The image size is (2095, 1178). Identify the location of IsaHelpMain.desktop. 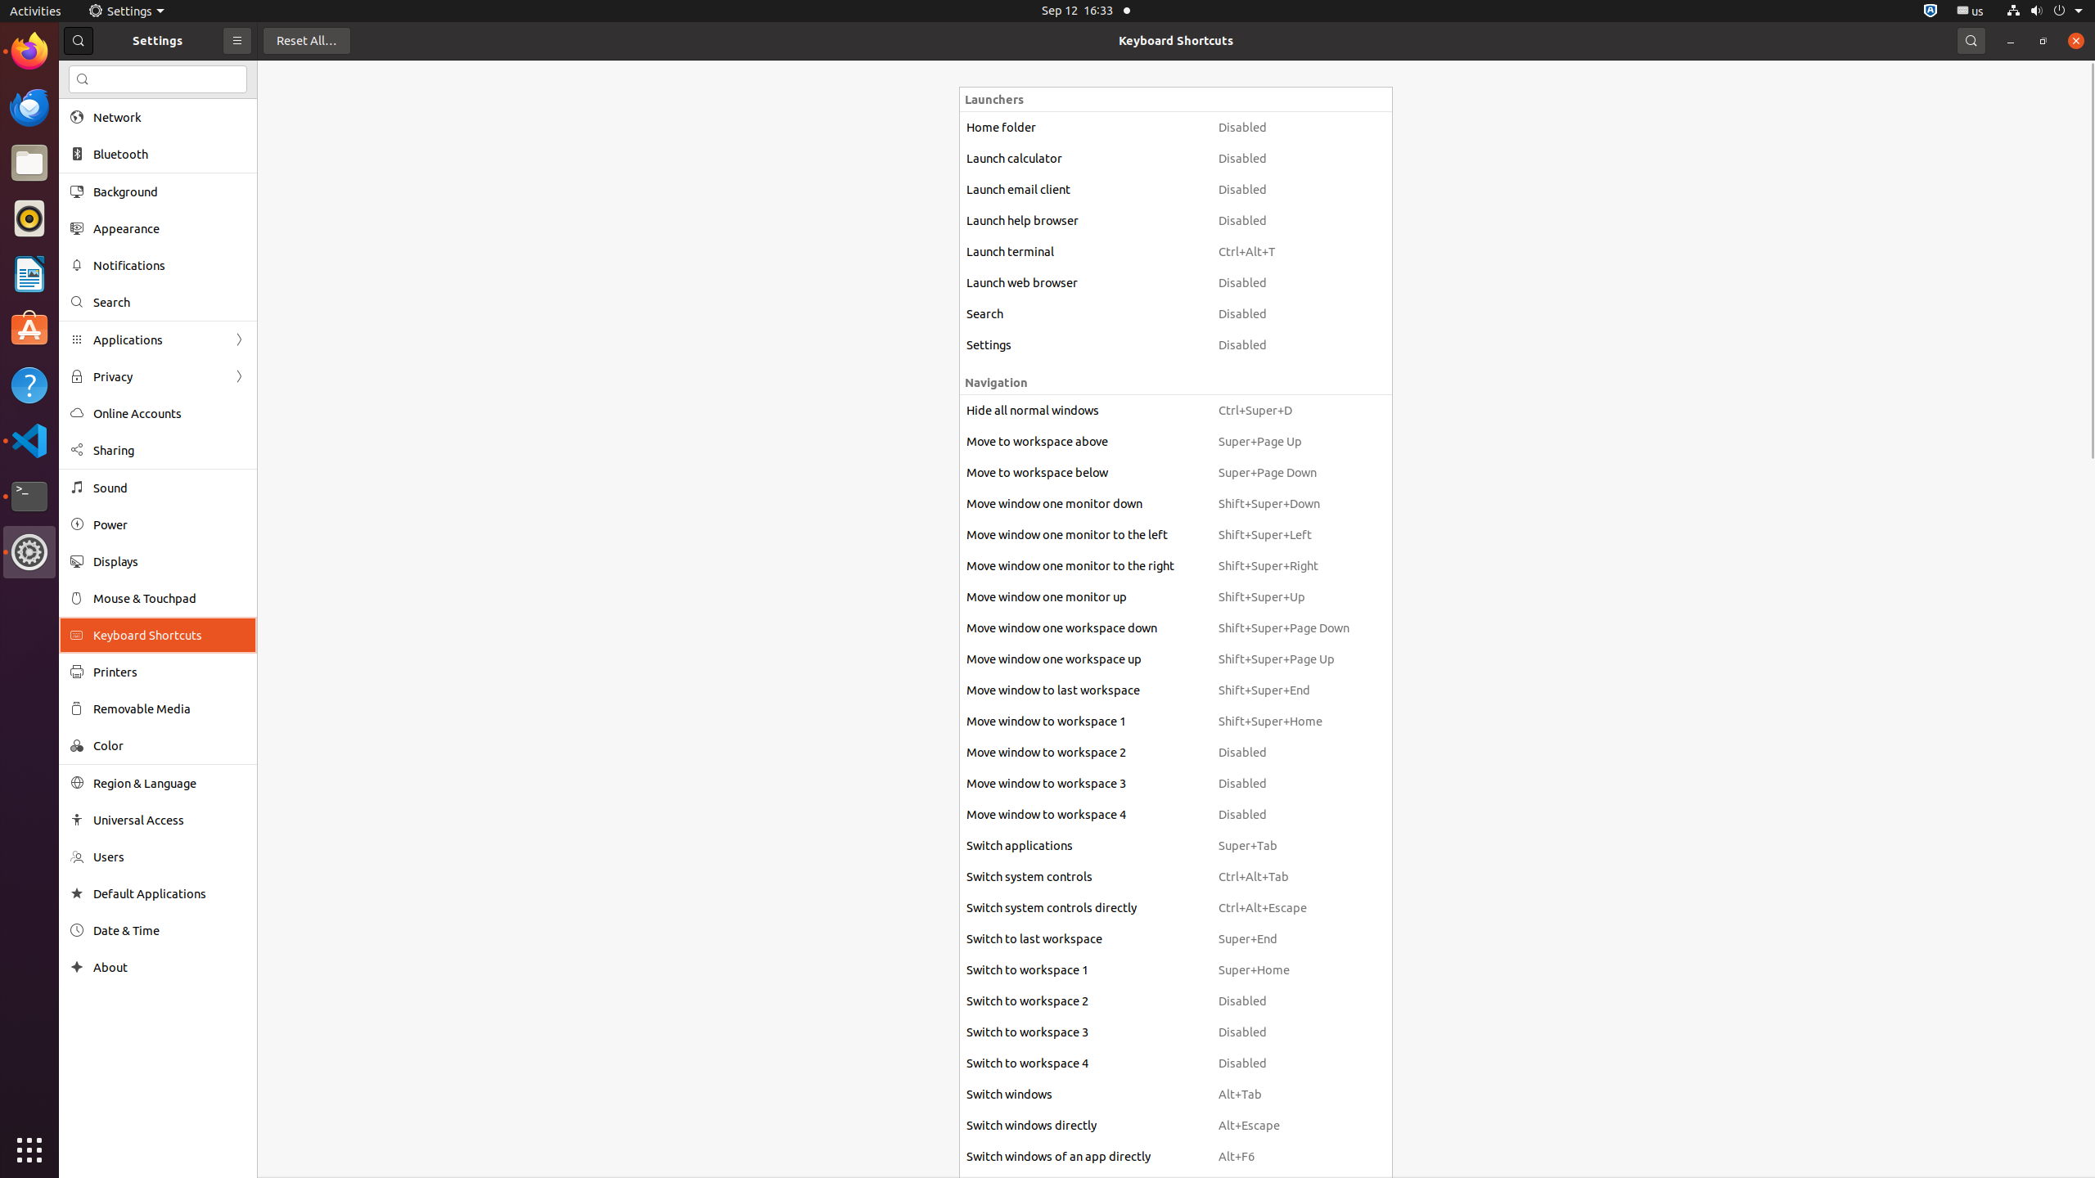
(110, 245).